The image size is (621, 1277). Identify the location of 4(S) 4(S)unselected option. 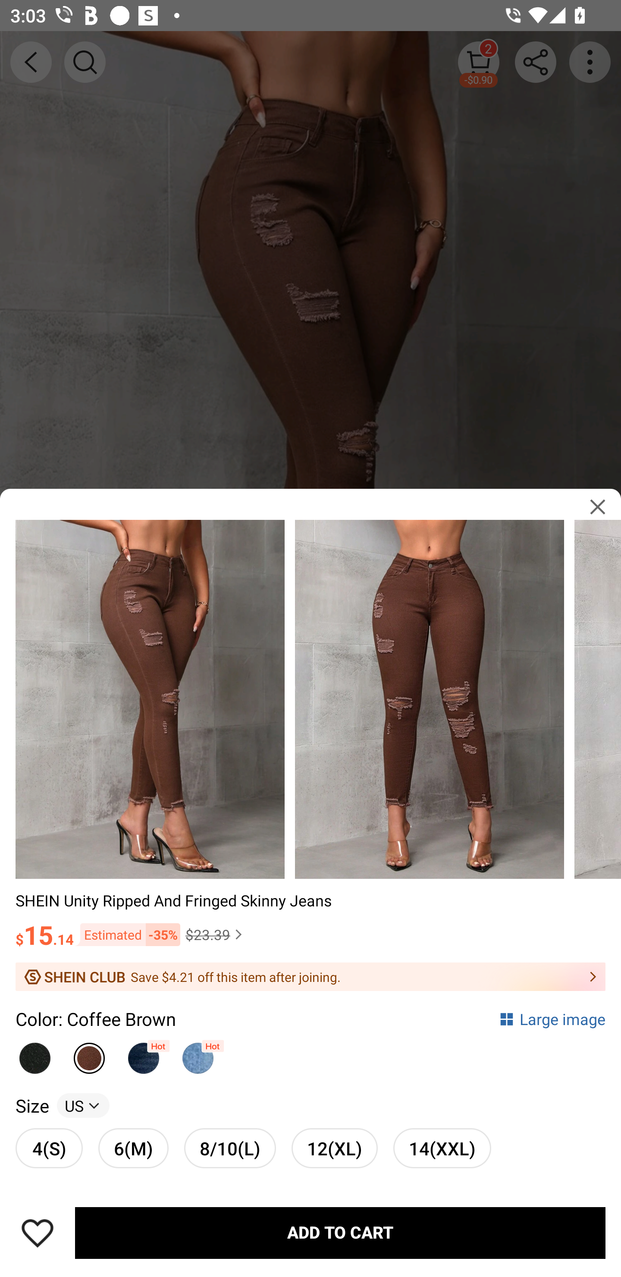
(49, 1148).